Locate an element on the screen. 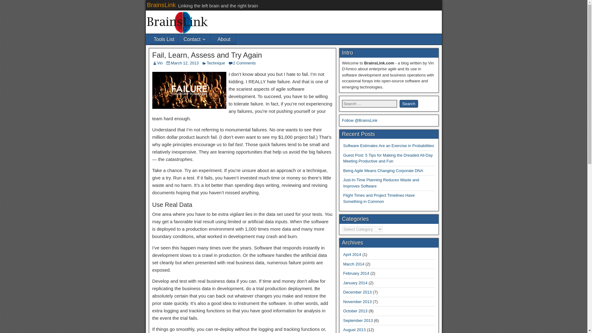  Vin is located at coordinates (160, 63).